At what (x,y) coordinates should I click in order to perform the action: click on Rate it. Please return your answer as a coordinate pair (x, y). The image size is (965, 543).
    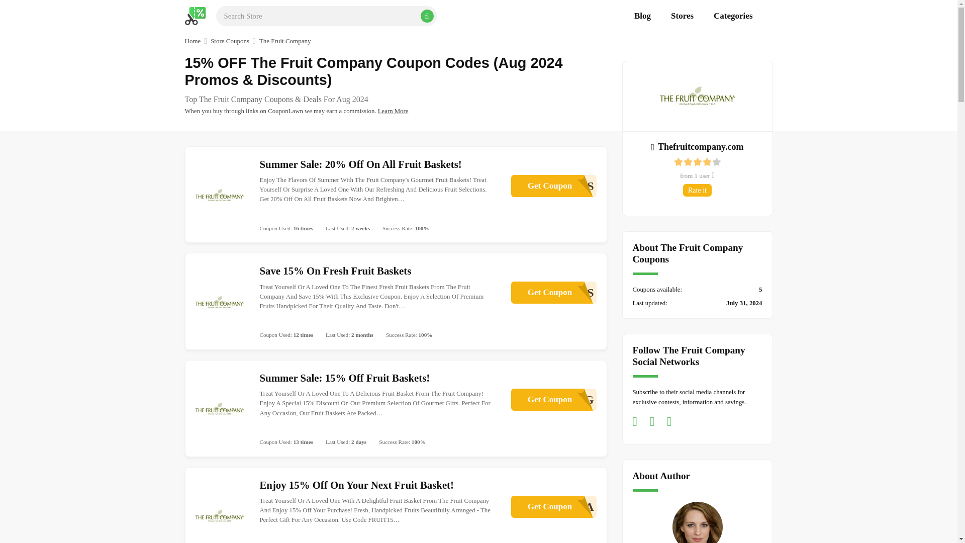
    Looking at the image, I should click on (697, 146).